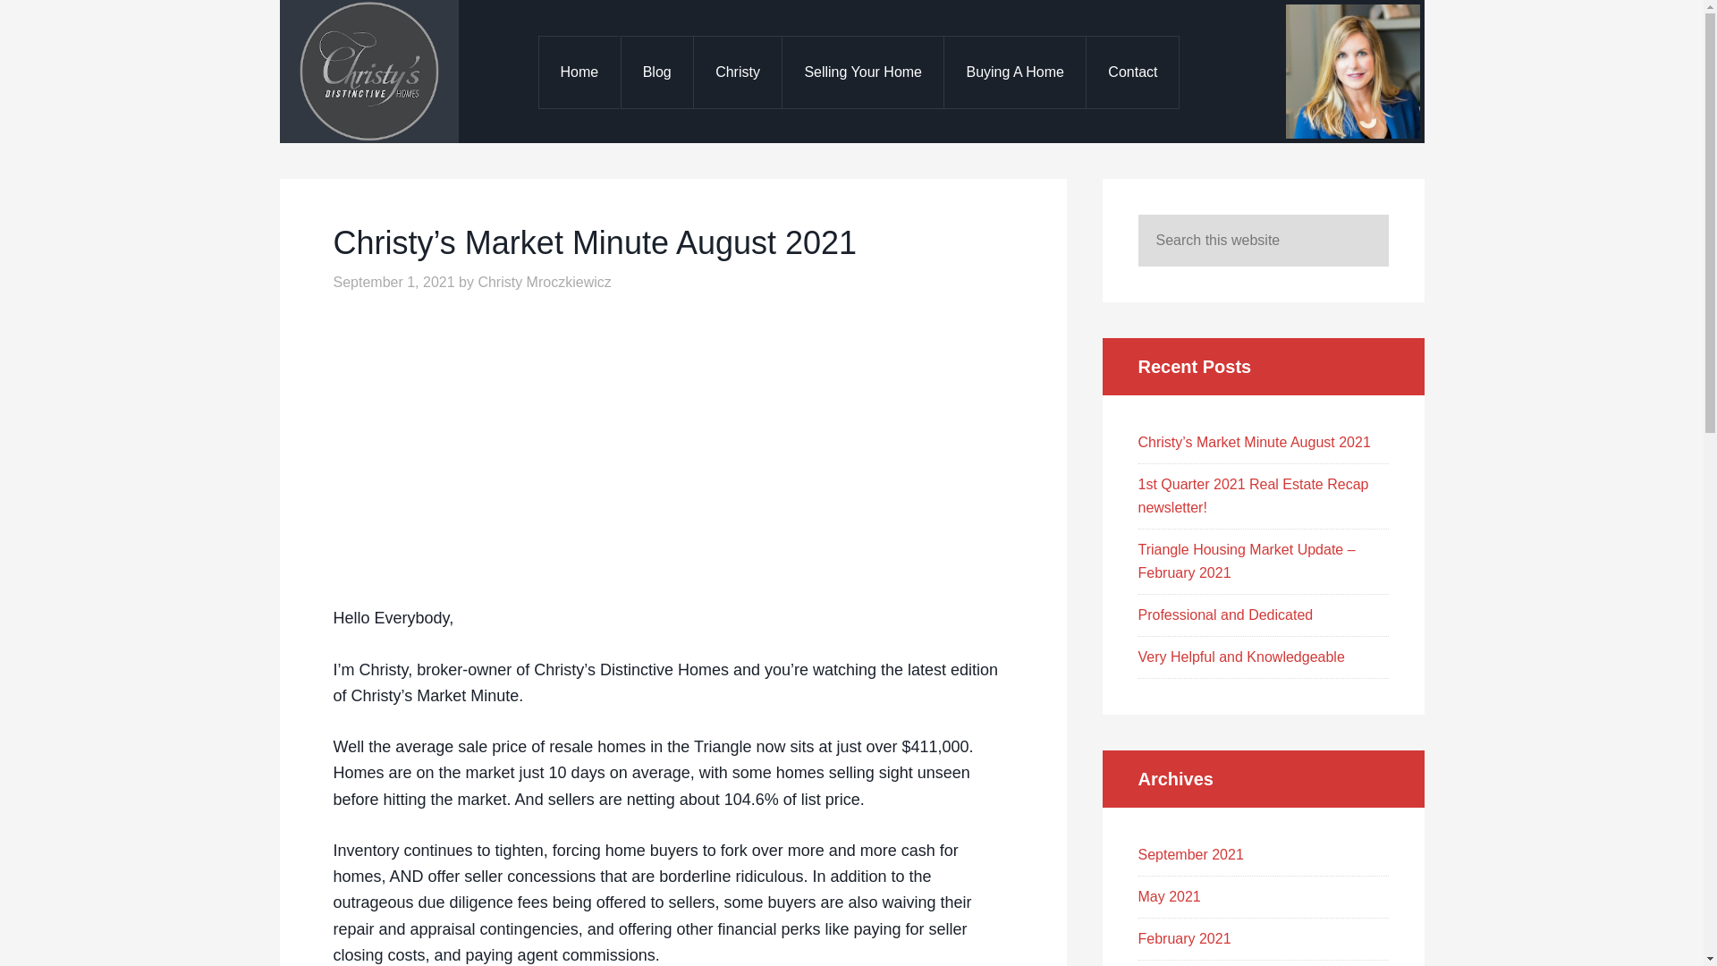  I want to click on Christy's Market Minute August 2021   HD 1080p 2, so click(556, 446).